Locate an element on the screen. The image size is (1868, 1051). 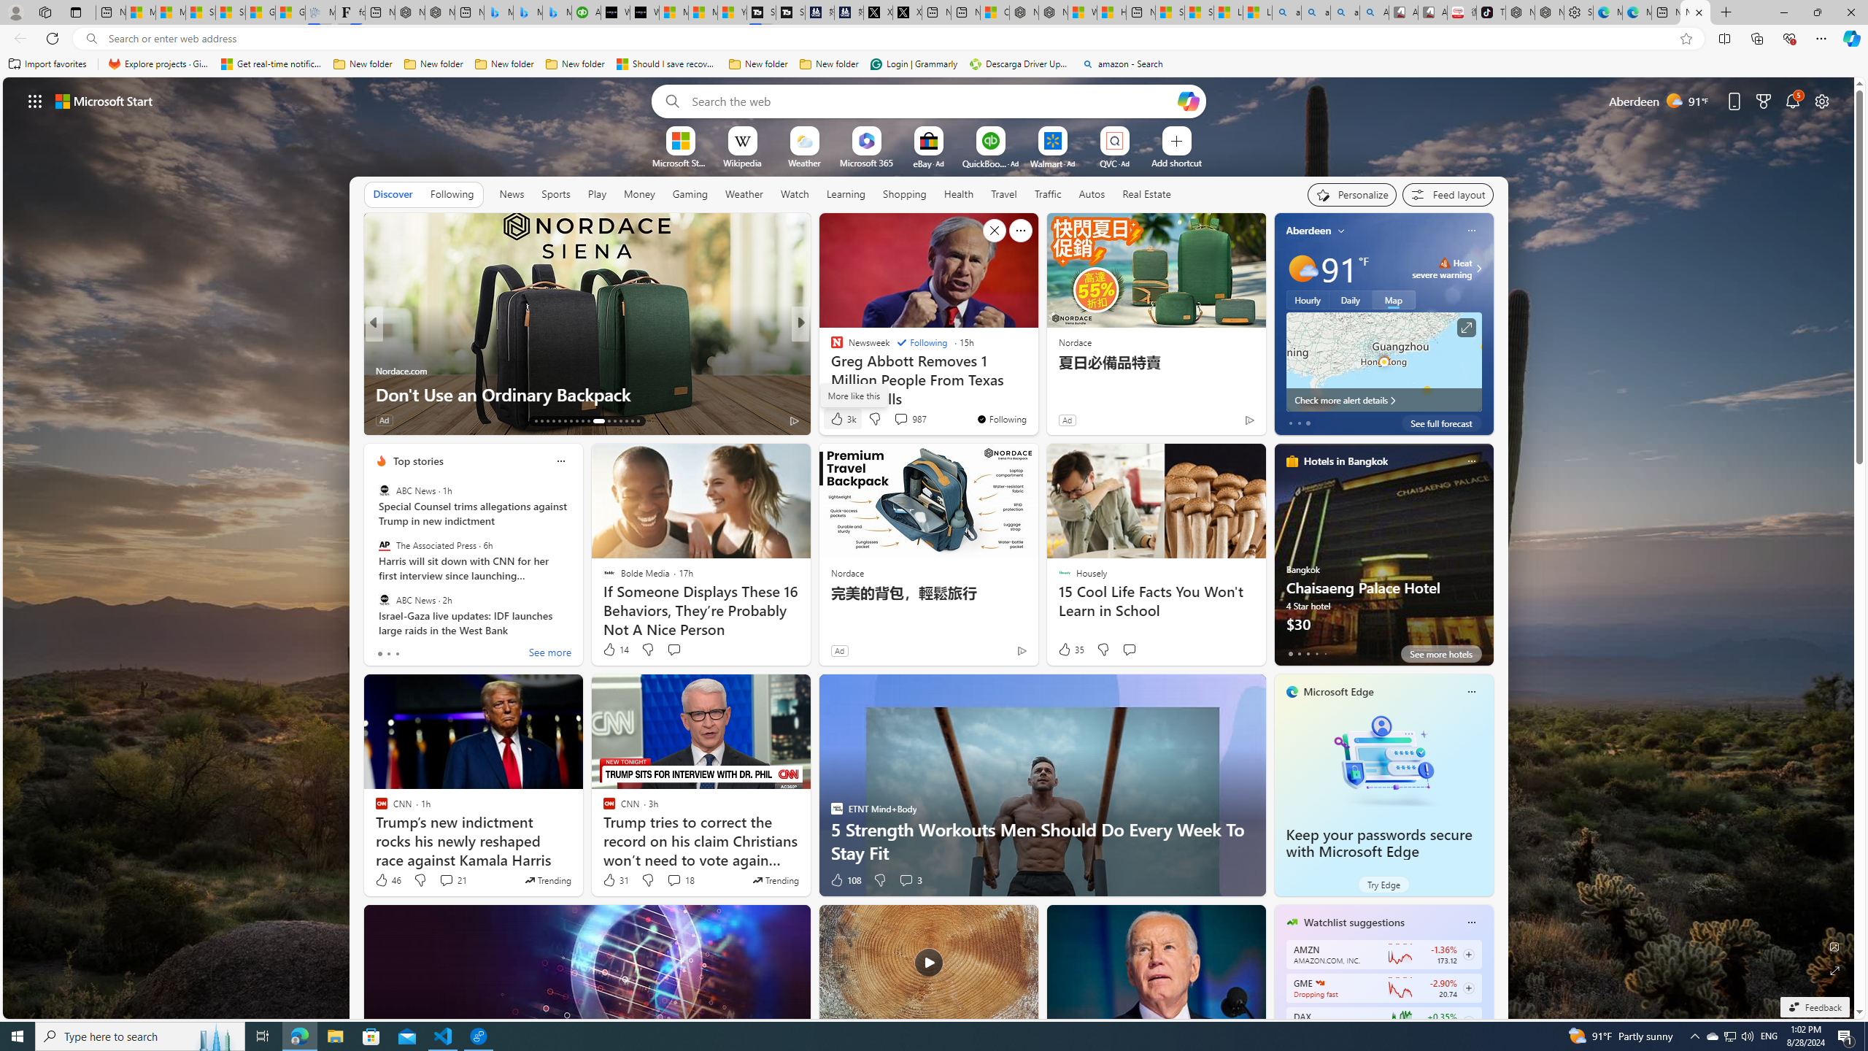
69 Like is located at coordinates (838, 420).